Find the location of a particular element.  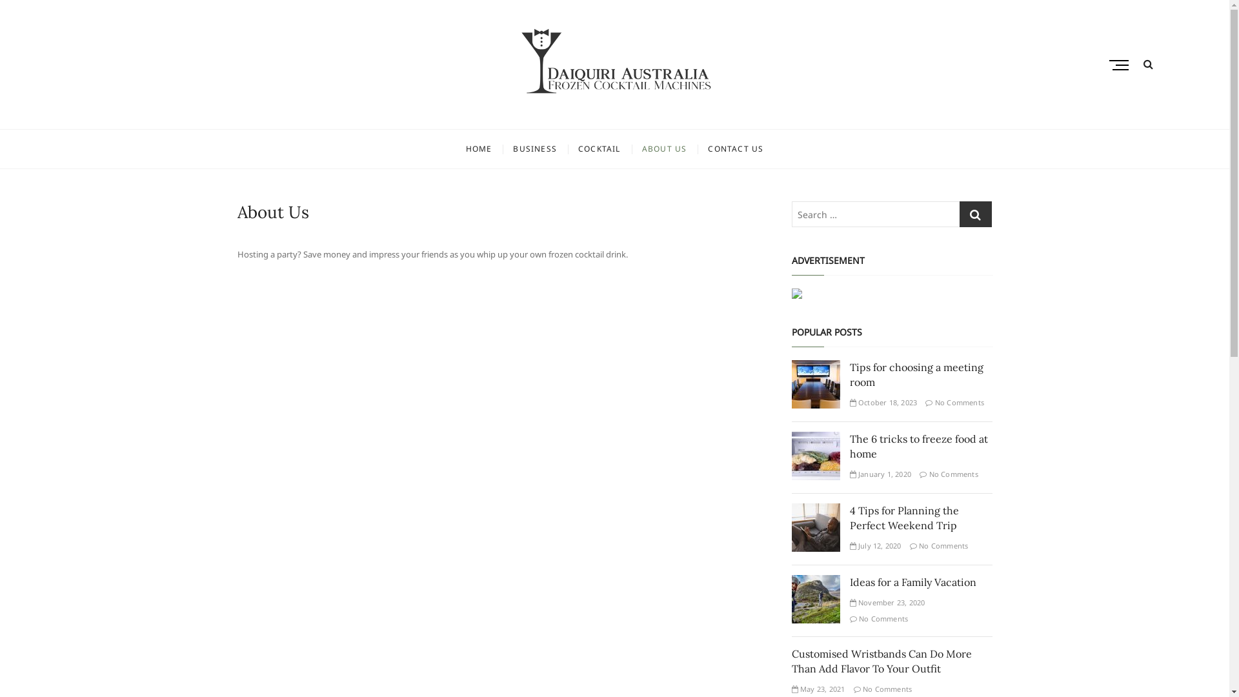

4 Tips for Planning the Perfect Weekend Trip is located at coordinates (816, 511).